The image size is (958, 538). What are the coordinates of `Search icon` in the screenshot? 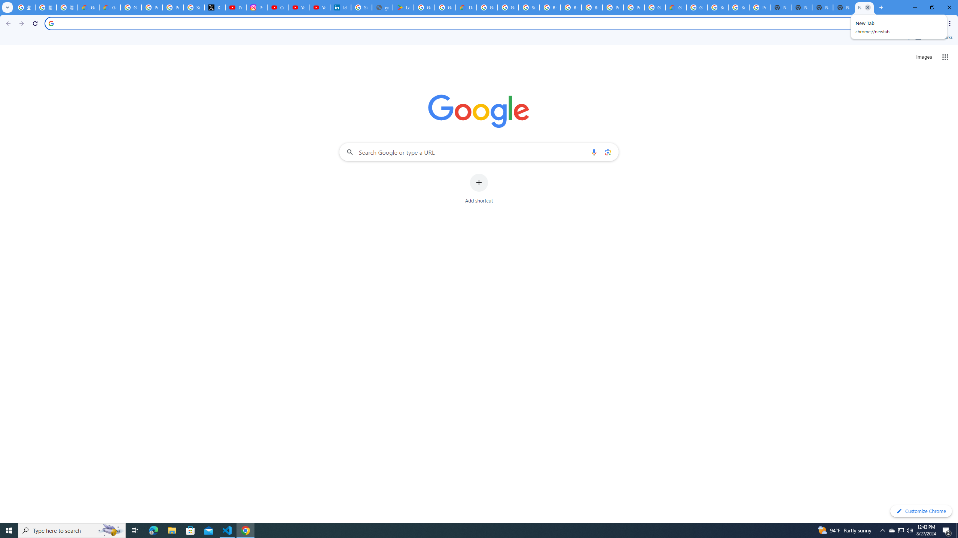 It's located at (51, 23).